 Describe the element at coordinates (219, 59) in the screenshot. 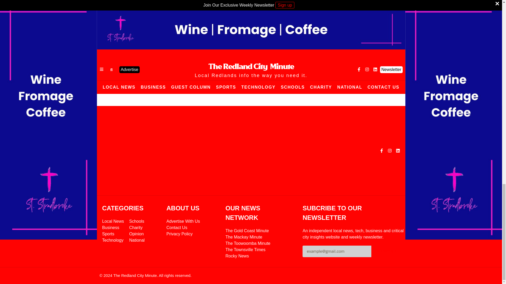

I see `Facebook` at that location.